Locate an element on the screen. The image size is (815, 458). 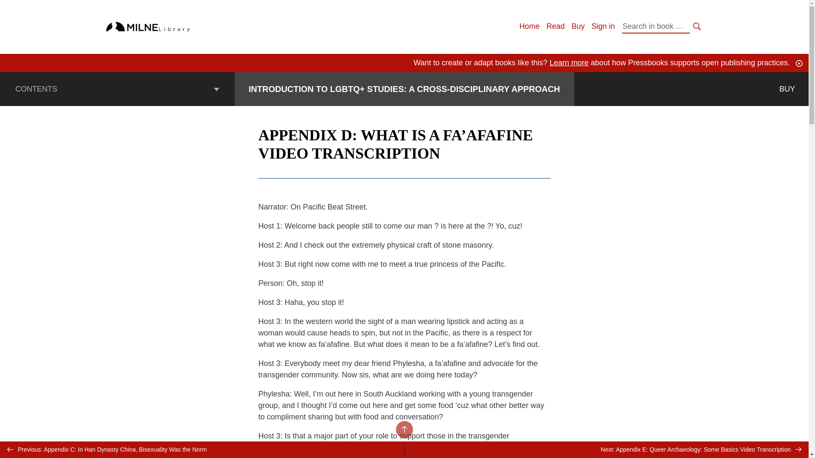
Sign in is located at coordinates (603, 26).